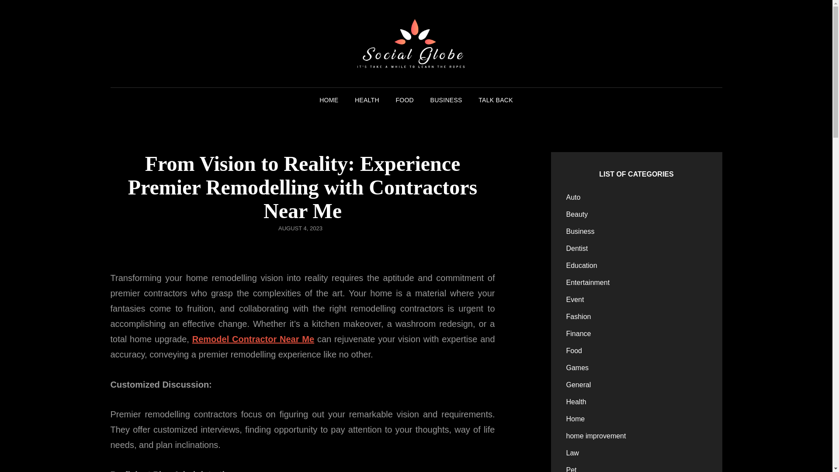  I want to click on Finance, so click(579, 334).